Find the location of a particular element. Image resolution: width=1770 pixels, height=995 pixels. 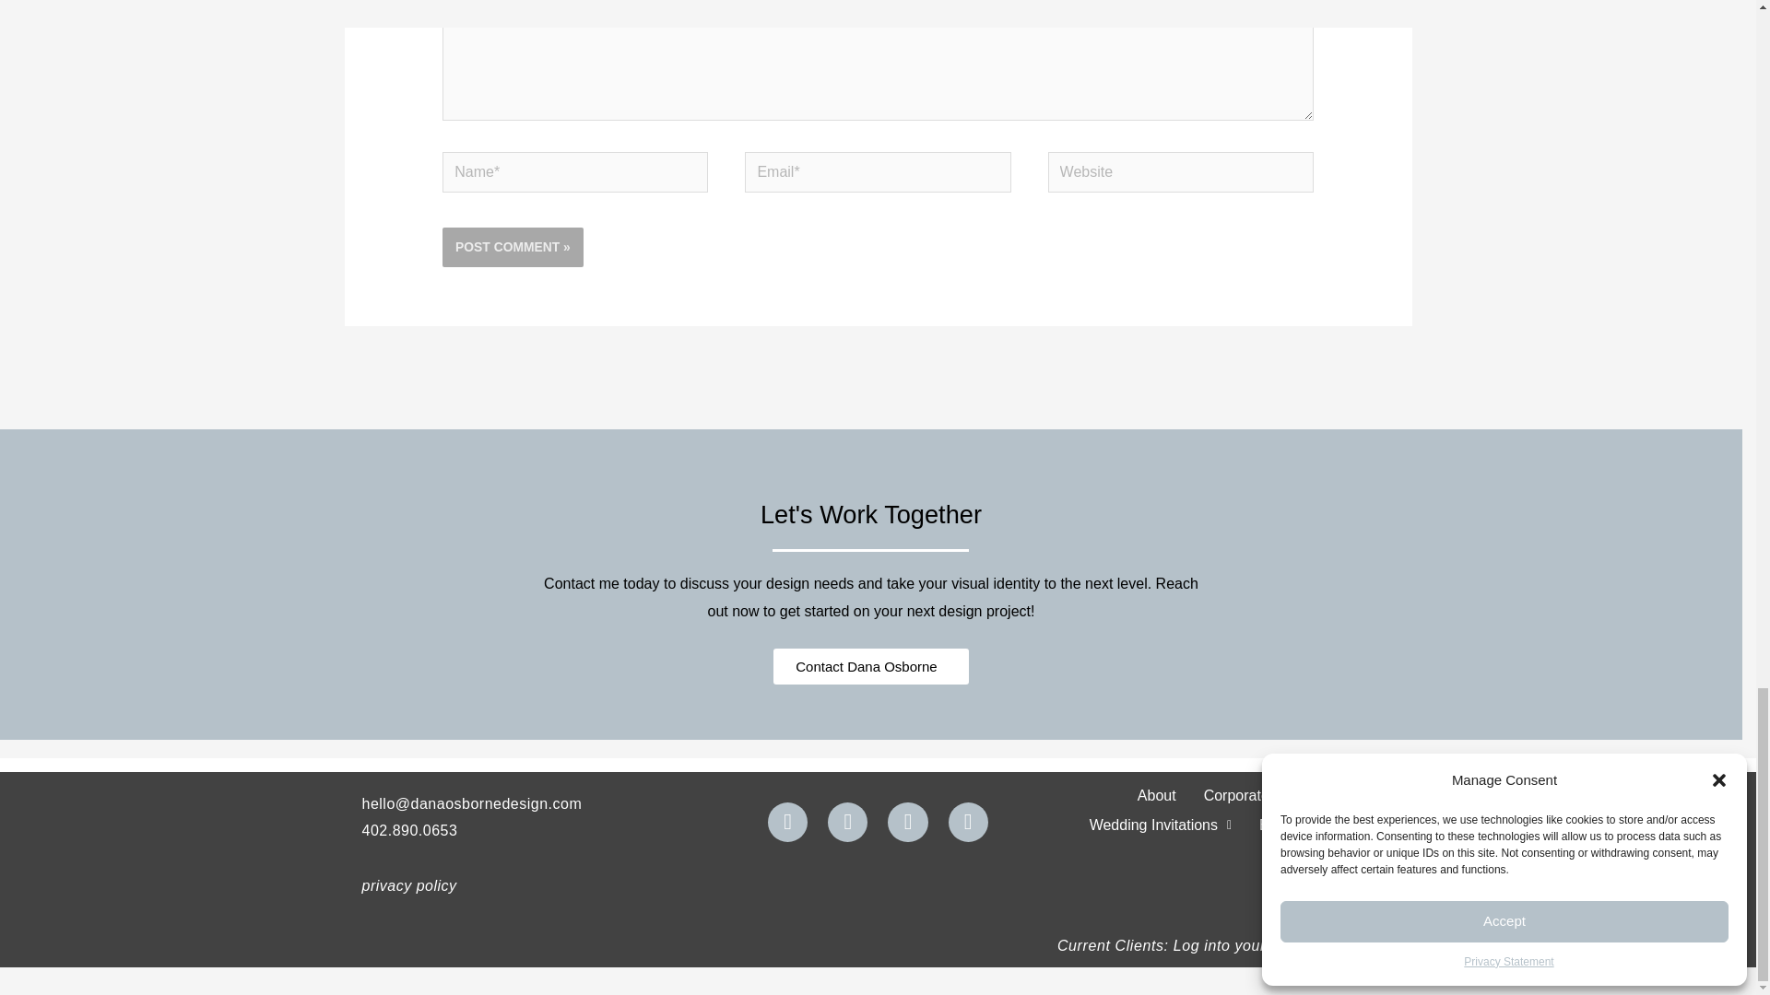

Corporate Design is located at coordinates (1261, 796).